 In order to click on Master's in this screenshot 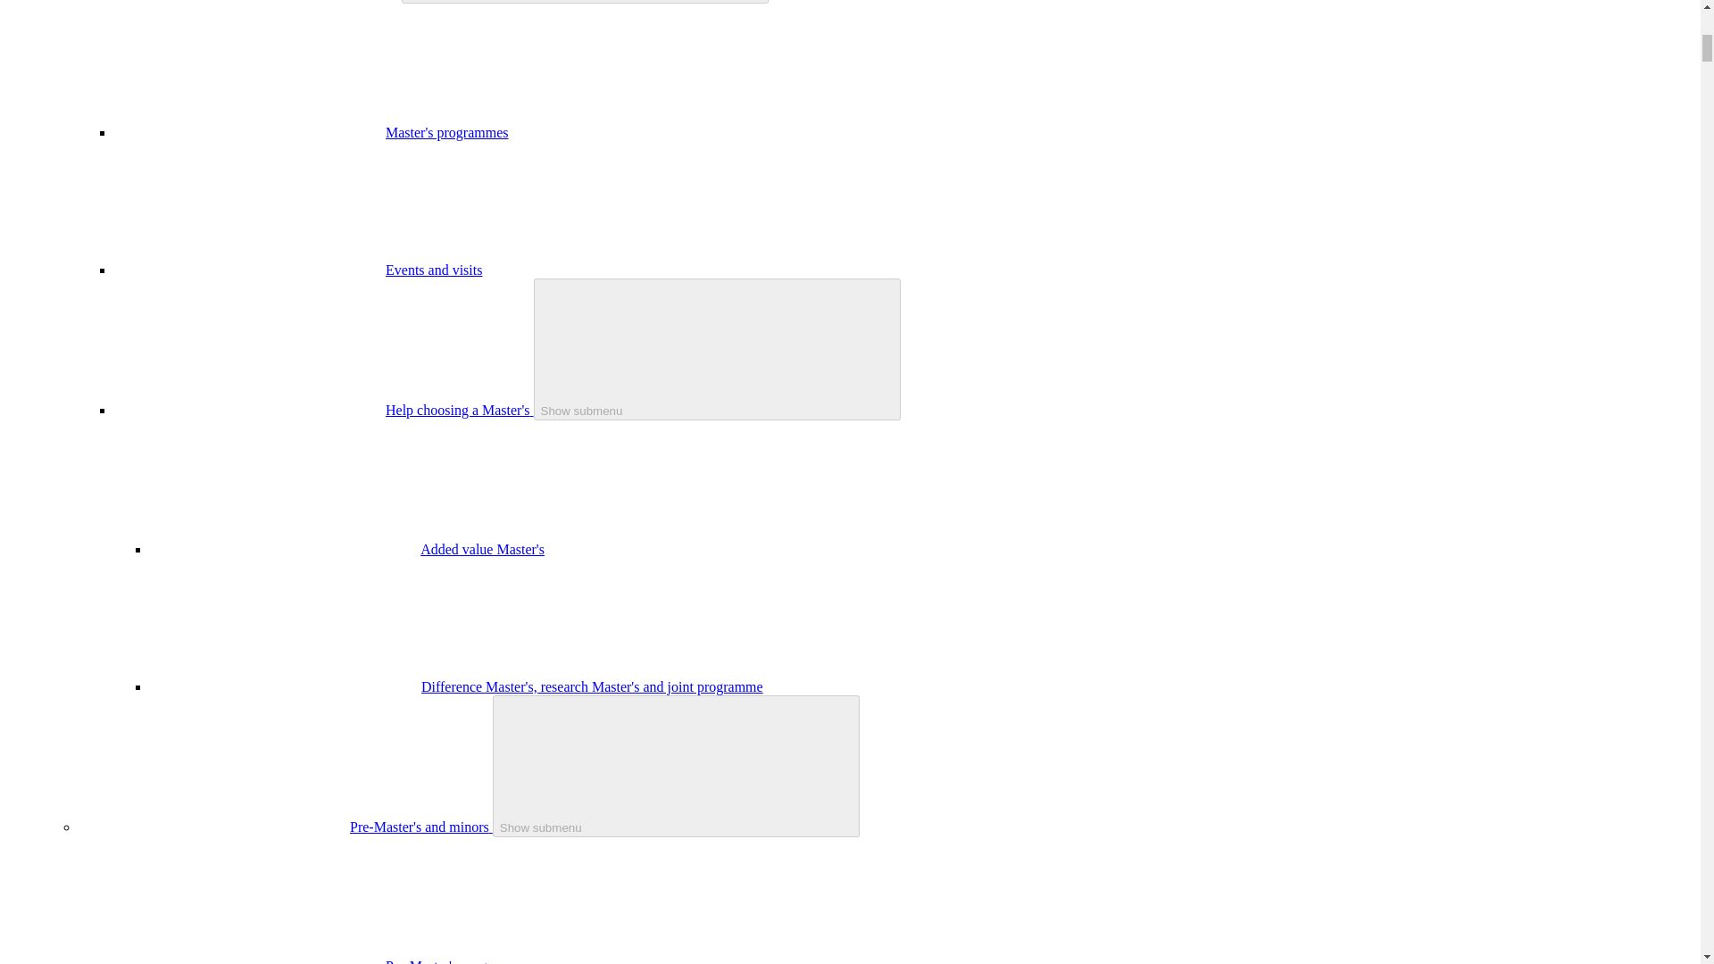, I will do `click(375, 0)`.